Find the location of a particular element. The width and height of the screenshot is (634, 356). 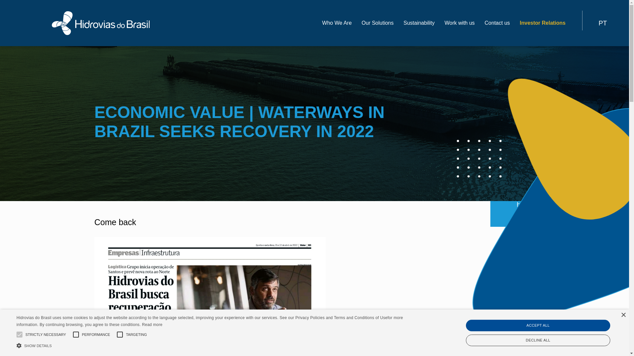

PT is located at coordinates (594, 23).